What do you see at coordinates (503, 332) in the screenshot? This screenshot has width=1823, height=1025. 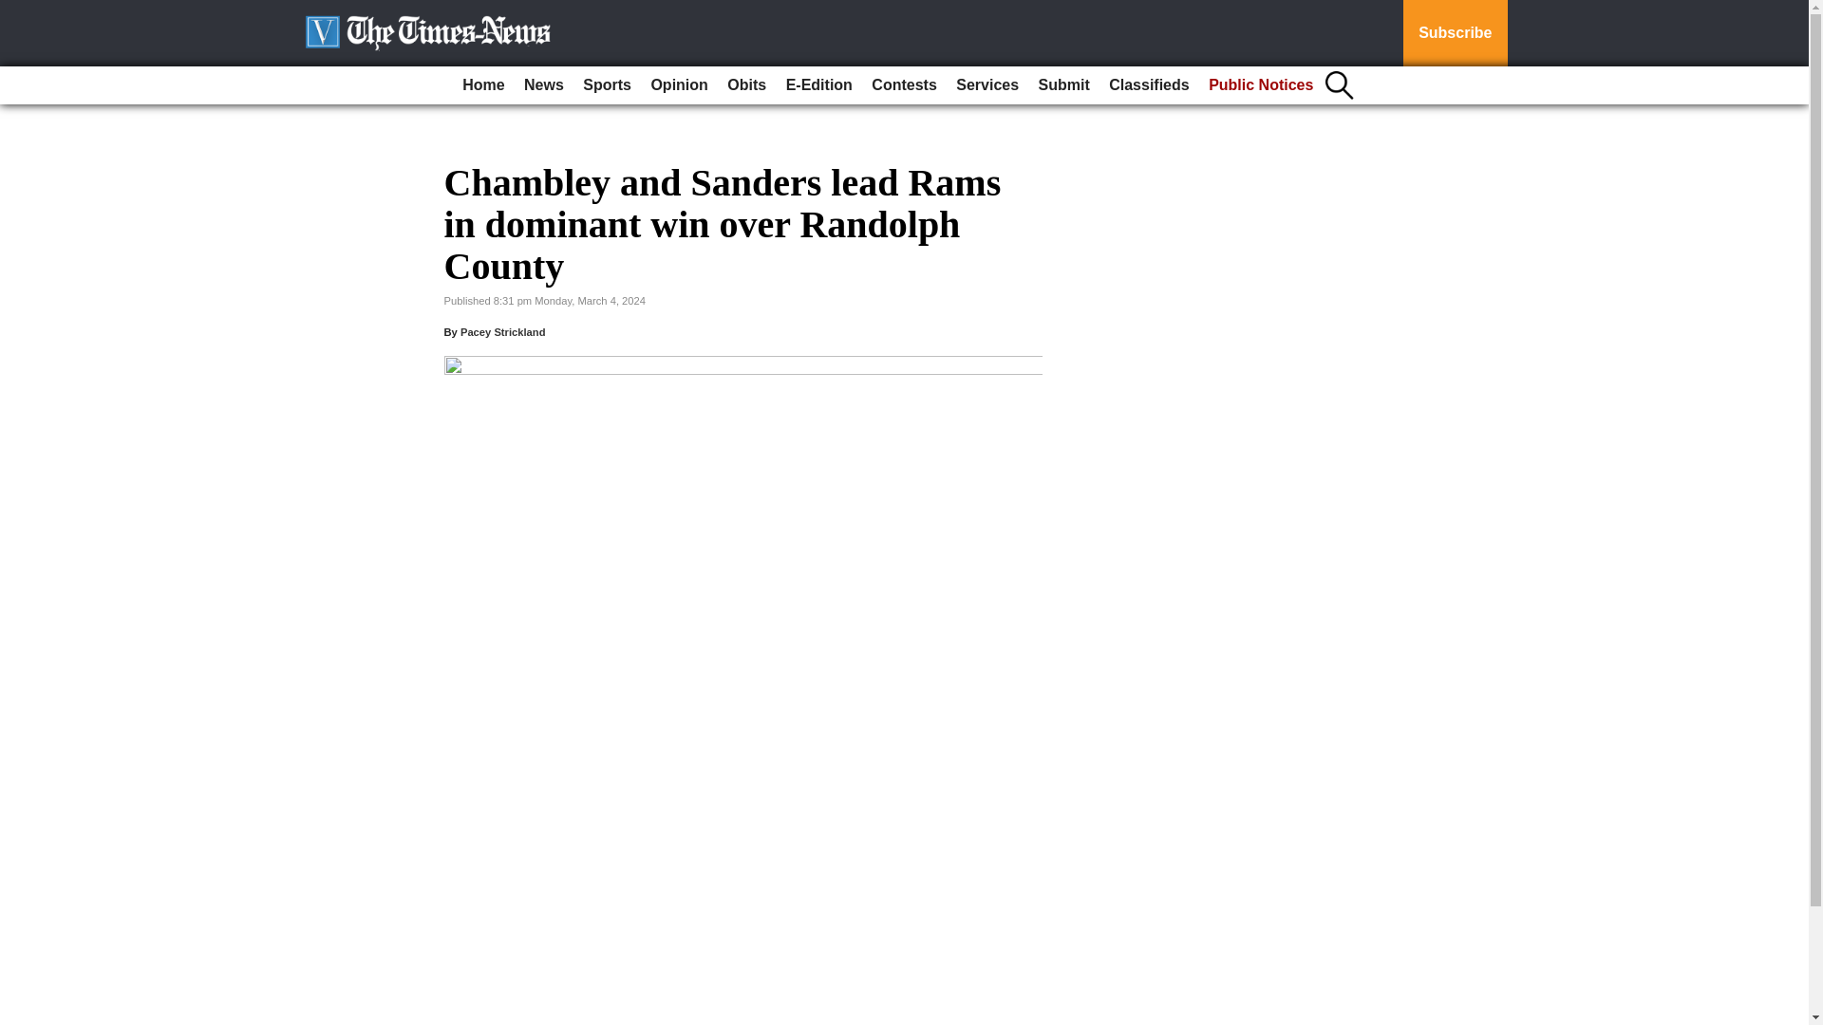 I see `Pacey Strickland` at bounding box center [503, 332].